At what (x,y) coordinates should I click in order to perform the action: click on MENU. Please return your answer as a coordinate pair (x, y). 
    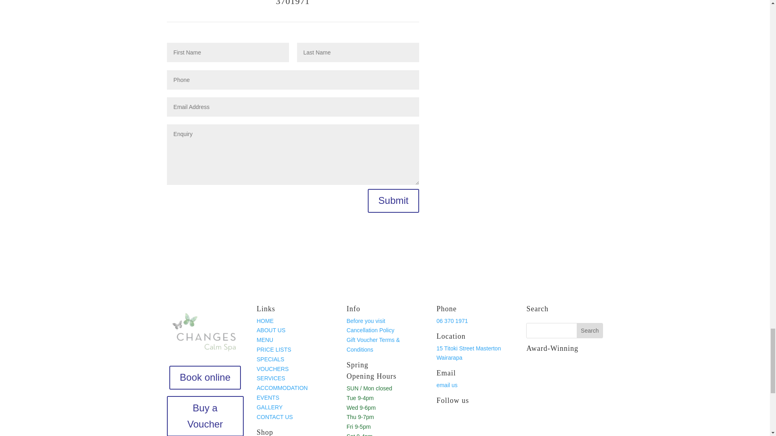
    Looking at the image, I should click on (265, 340).